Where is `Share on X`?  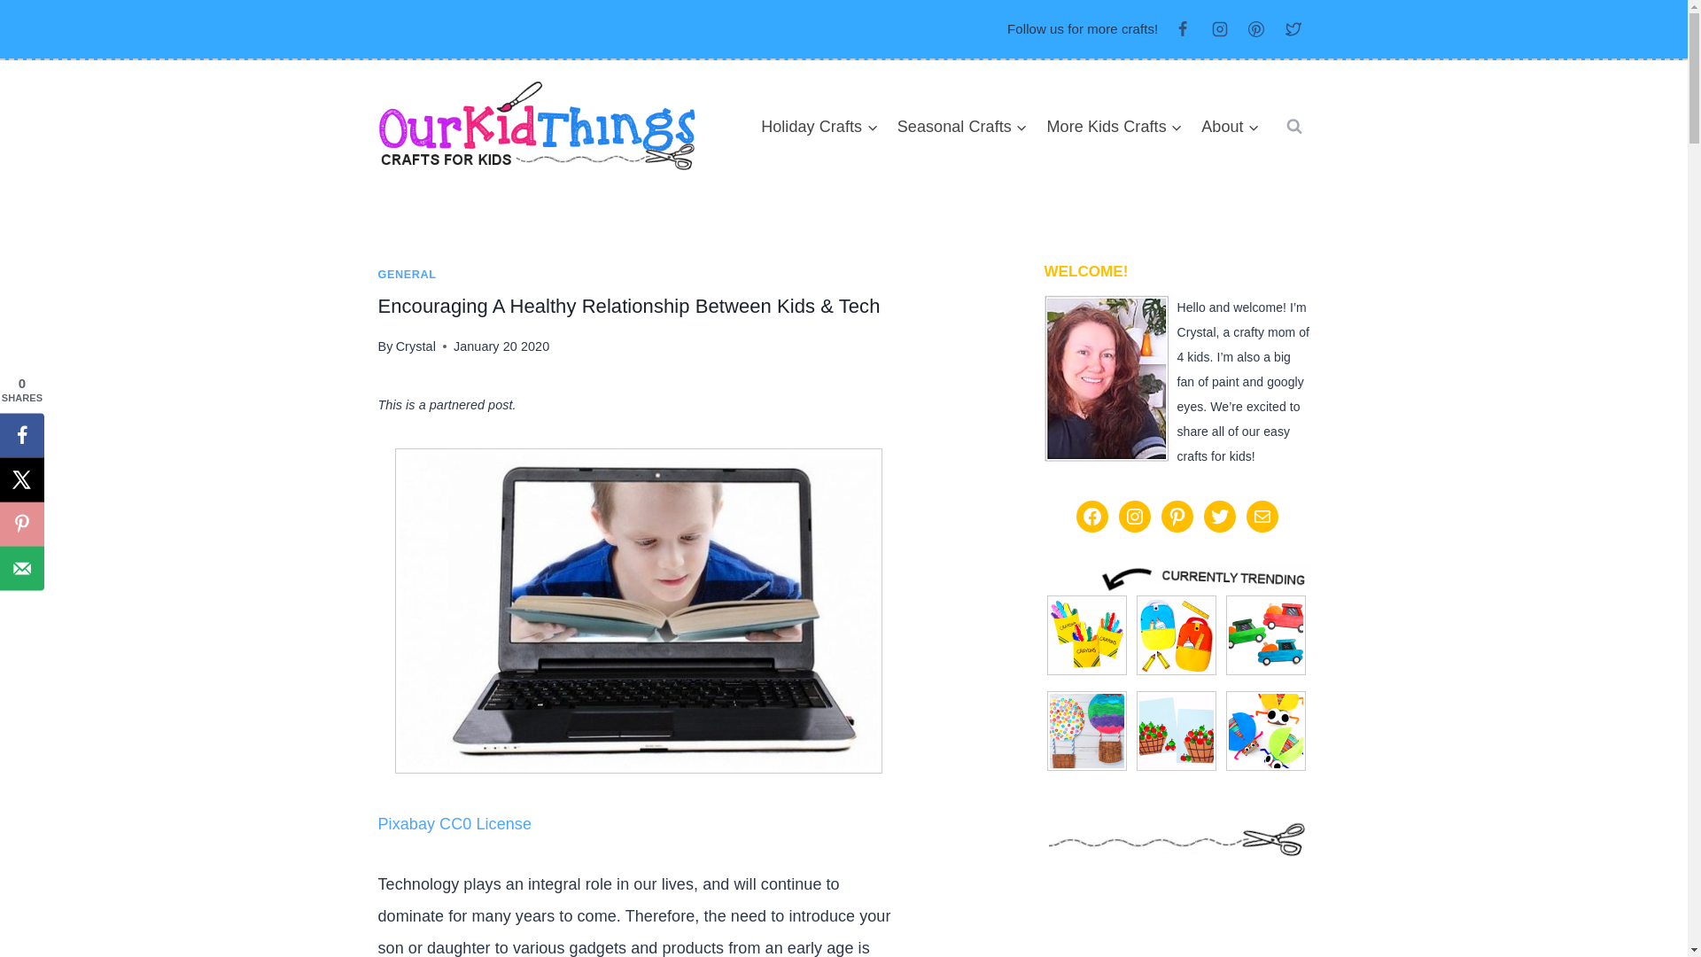
Share on X is located at coordinates (21, 478).